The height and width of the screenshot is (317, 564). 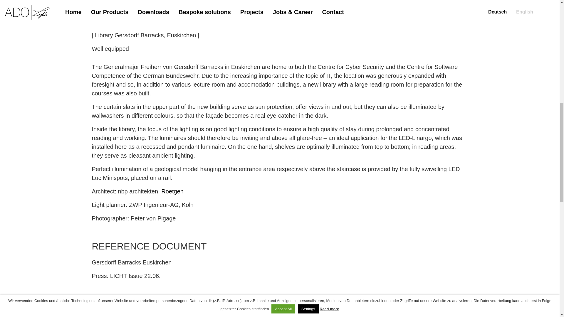 I want to click on Library Gersdorff Barracks, Euskirchen, so click(x=224, y=15).